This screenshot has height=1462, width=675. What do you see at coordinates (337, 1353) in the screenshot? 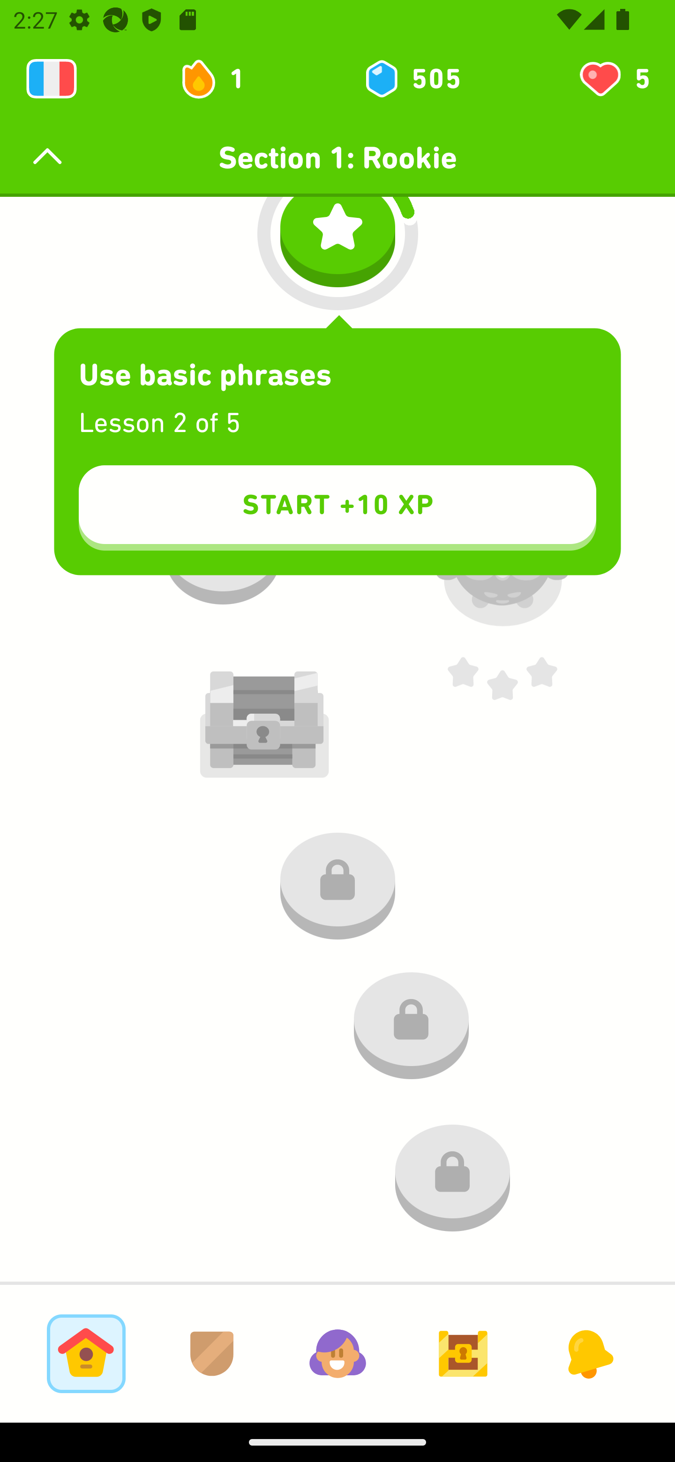
I see `Profile Tab` at bounding box center [337, 1353].